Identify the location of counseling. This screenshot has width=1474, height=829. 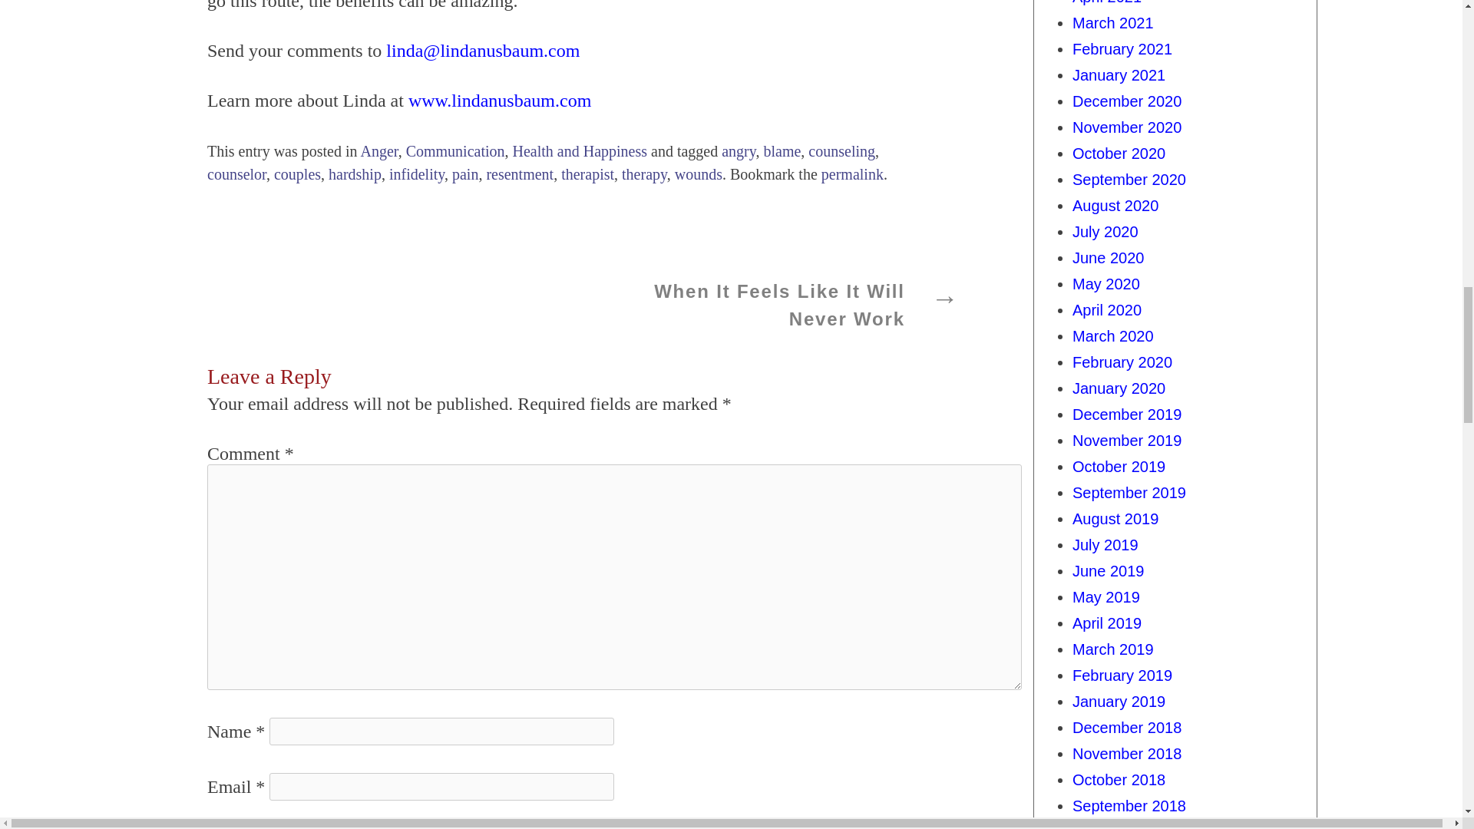
(841, 150).